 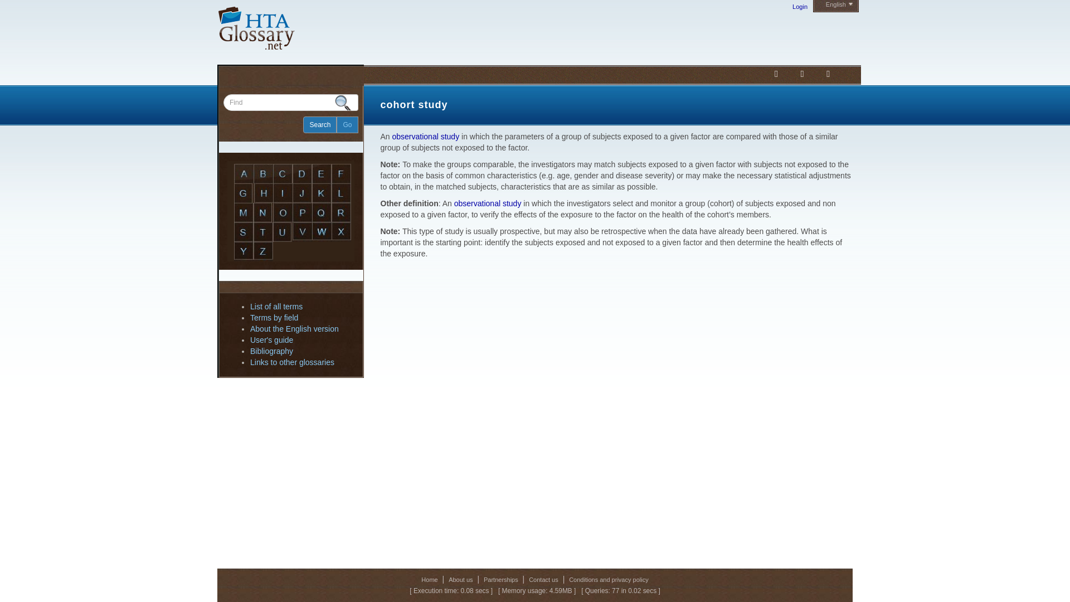 What do you see at coordinates (414, 105) in the screenshot?
I see `cohort study` at bounding box center [414, 105].